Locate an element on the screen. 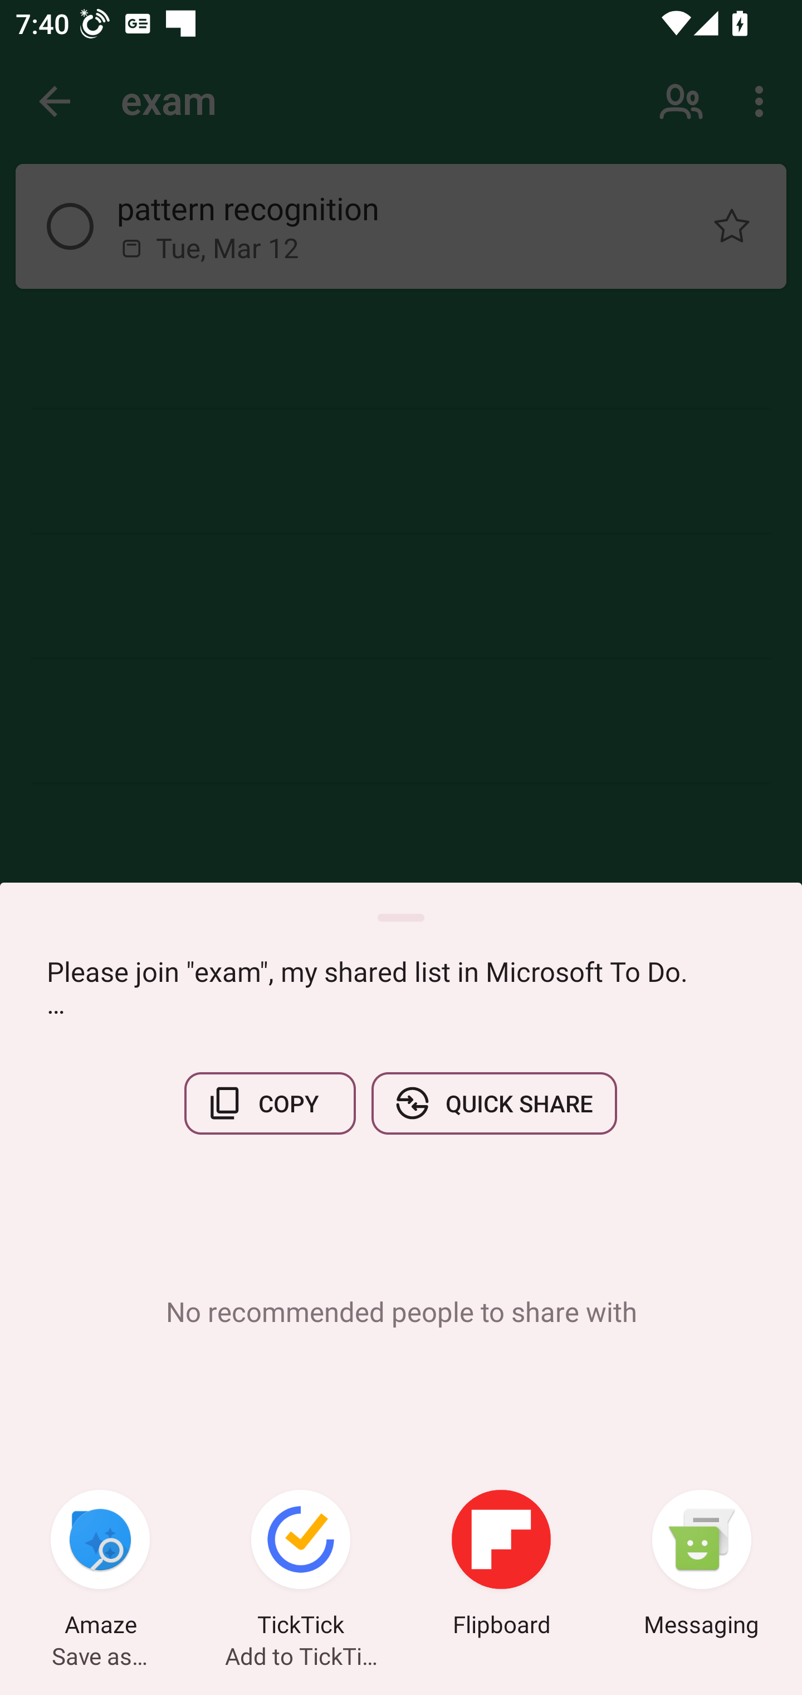 The image size is (802, 1695). Messaging is located at coordinates (702, 1566).